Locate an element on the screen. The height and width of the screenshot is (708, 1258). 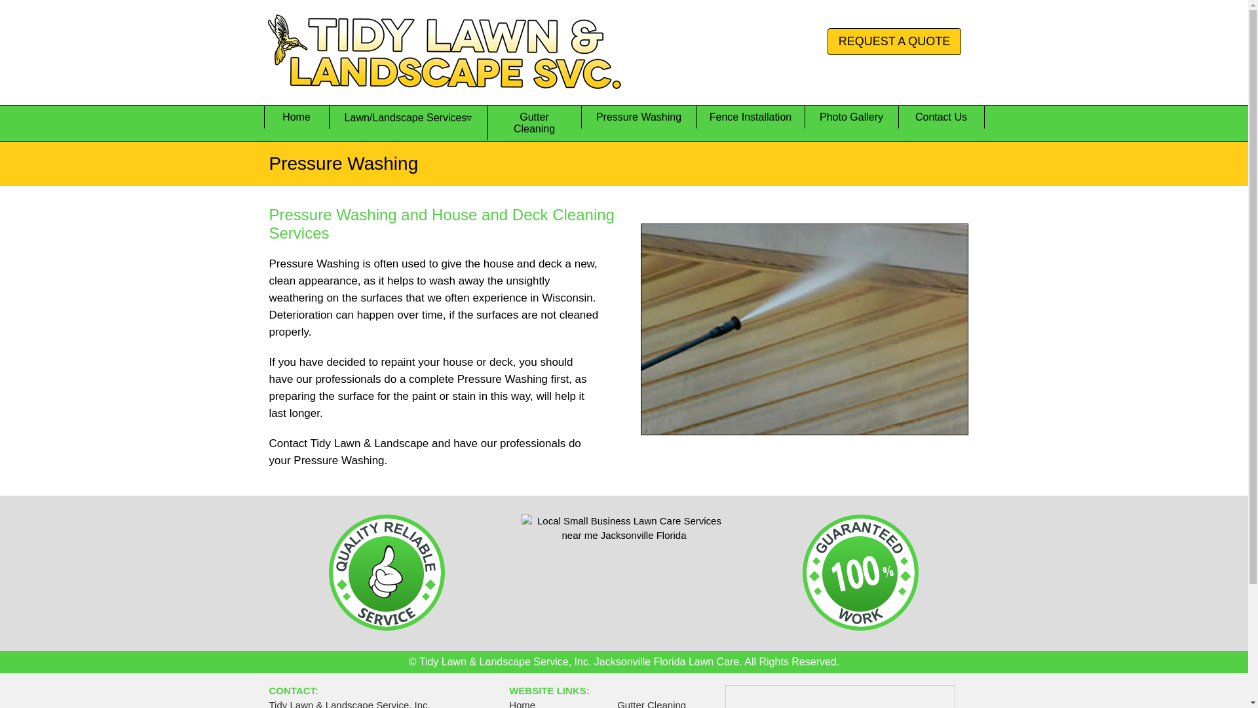
Jacksonville Gutter Cleaning Services is located at coordinates (535, 123).